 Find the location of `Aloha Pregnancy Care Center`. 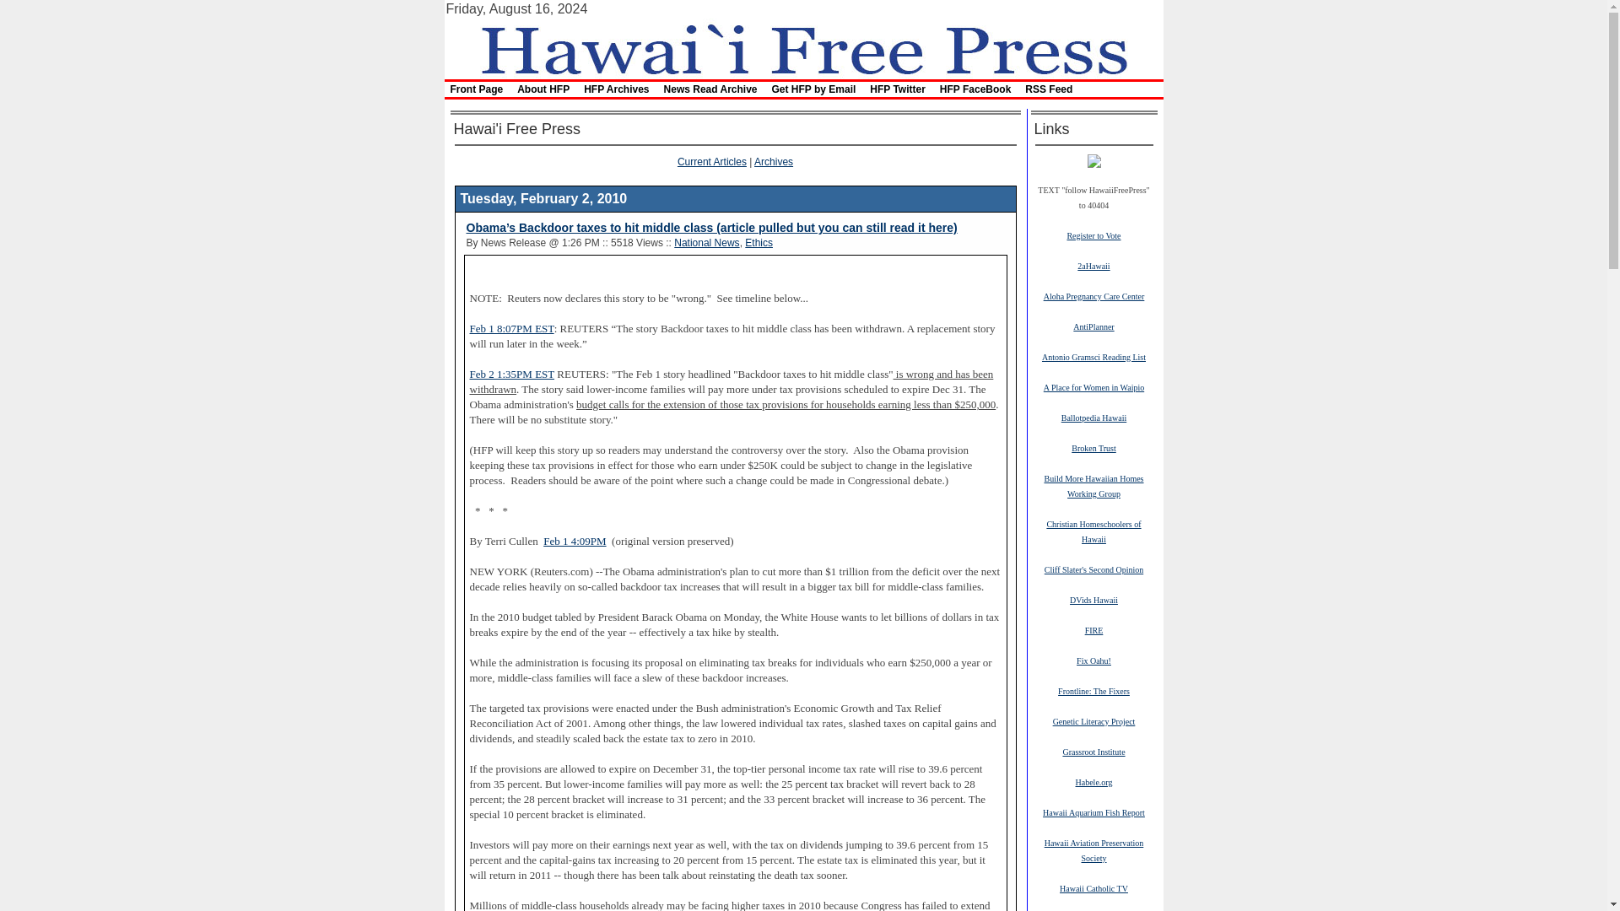

Aloha Pregnancy Care Center is located at coordinates (1093, 295).